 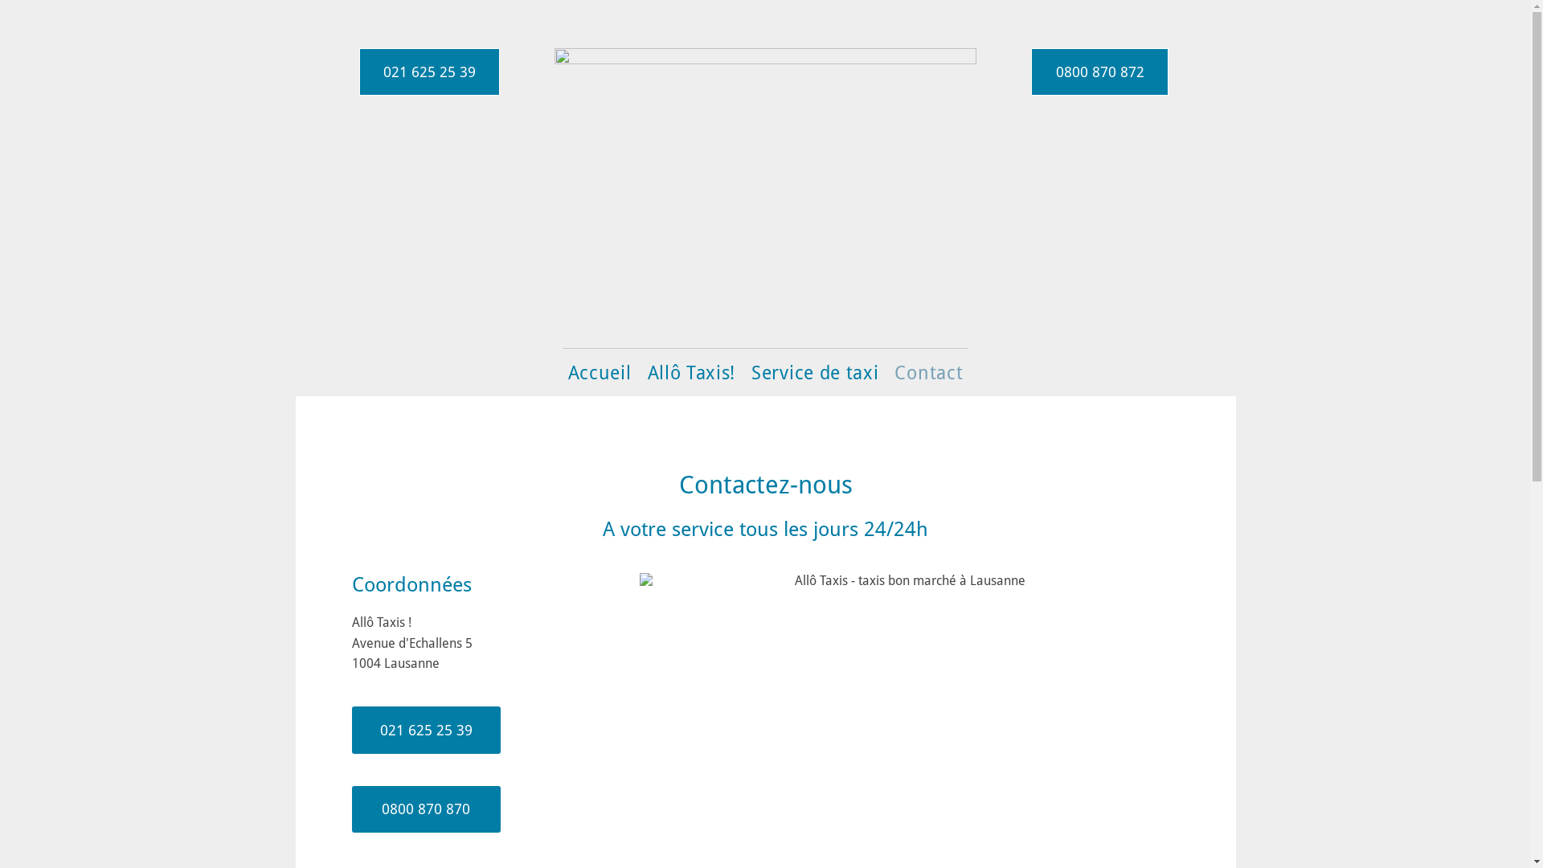 I want to click on 0800 870 872, so click(x=1099, y=72).